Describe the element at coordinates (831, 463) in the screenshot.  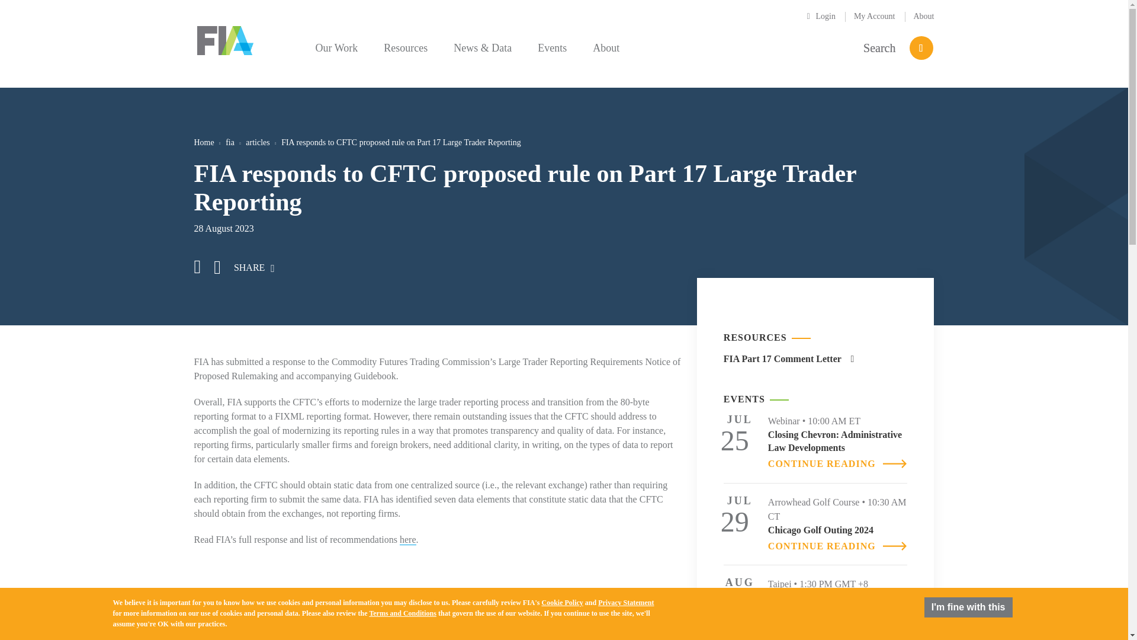
I see `CONTINUE READING` at that location.